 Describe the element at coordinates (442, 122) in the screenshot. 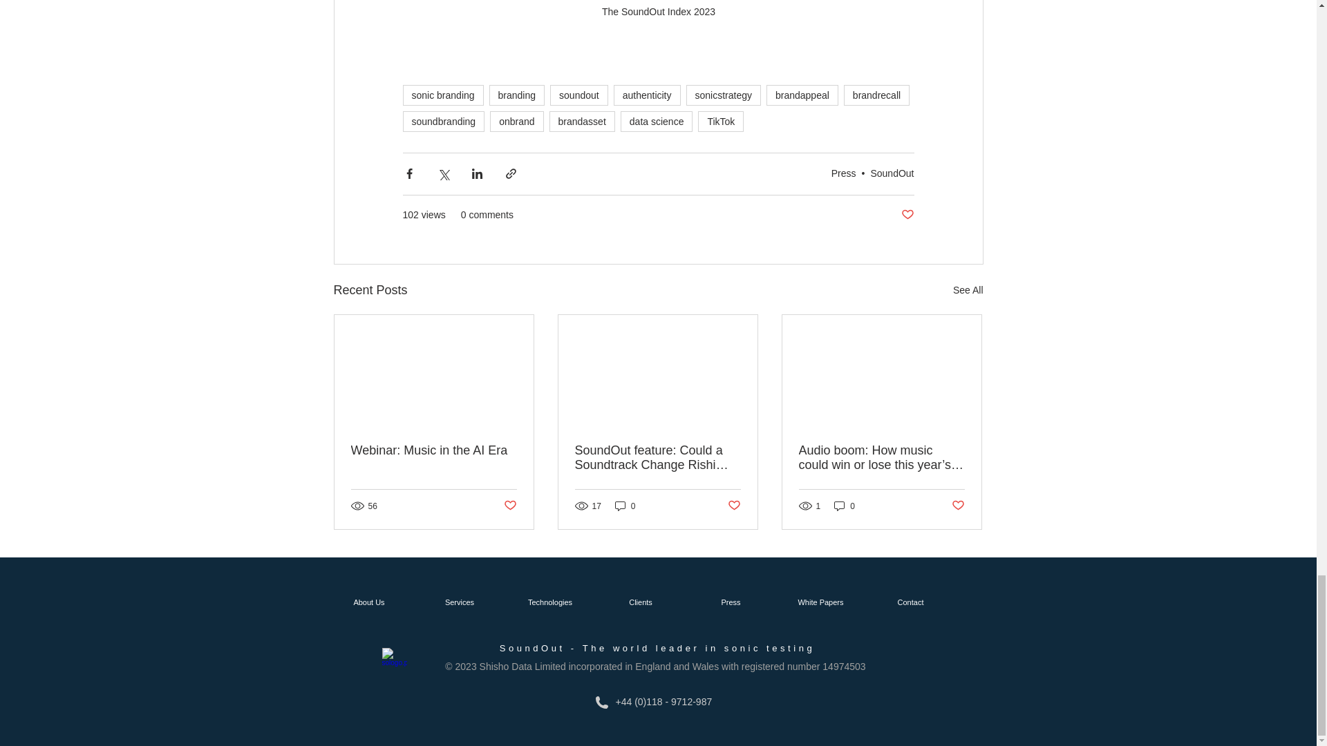

I see `soundbranding` at that location.